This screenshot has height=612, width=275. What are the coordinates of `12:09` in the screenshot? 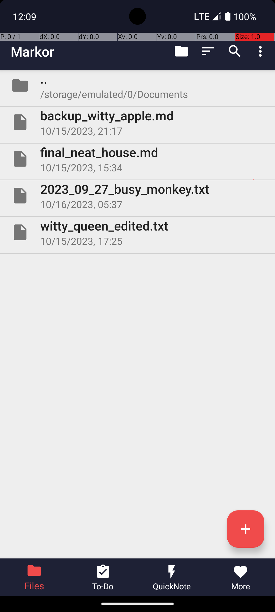 It's located at (25, 16).